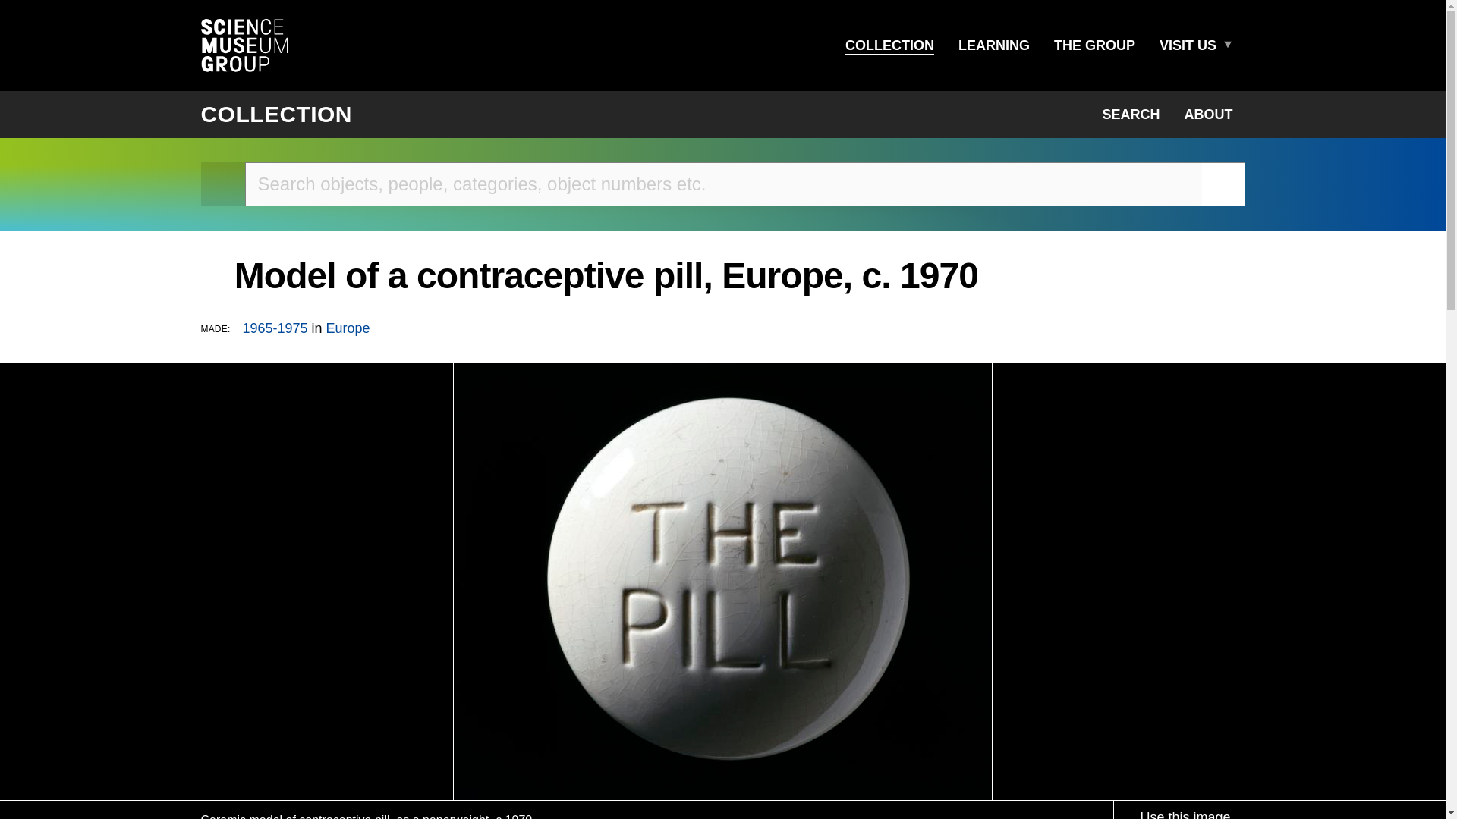 This screenshot has height=819, width=1457. I want to click on COLLECTION, so click(889, 45).